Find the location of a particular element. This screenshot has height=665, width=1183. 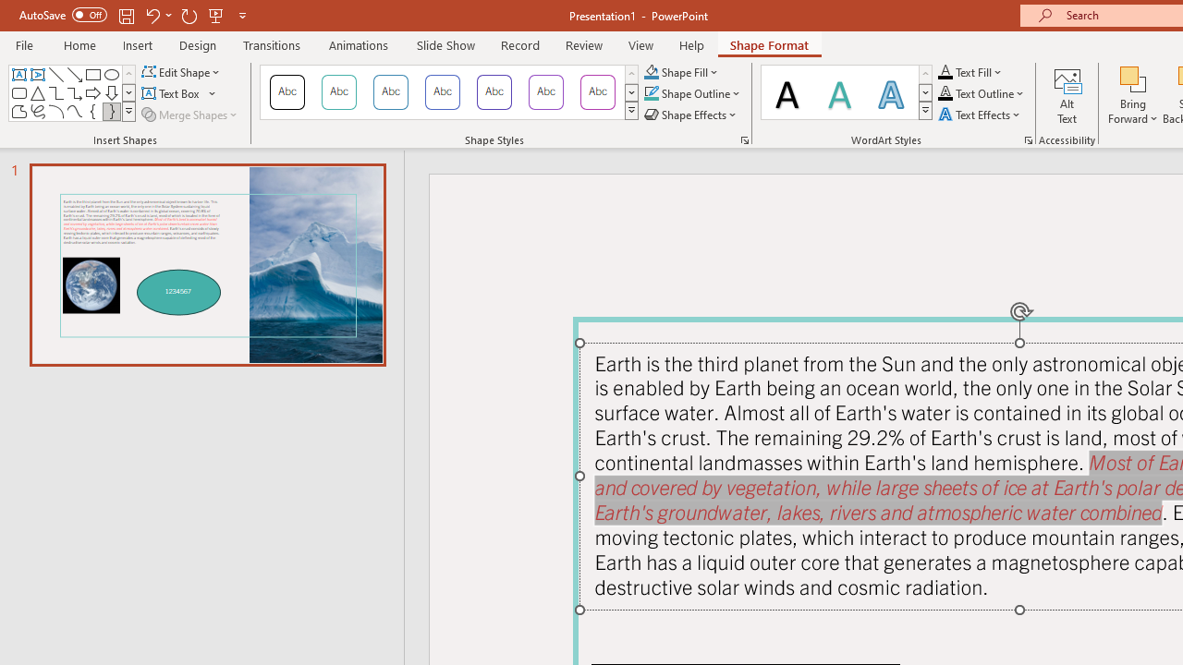

Redo is located at coordinates (189, 15).